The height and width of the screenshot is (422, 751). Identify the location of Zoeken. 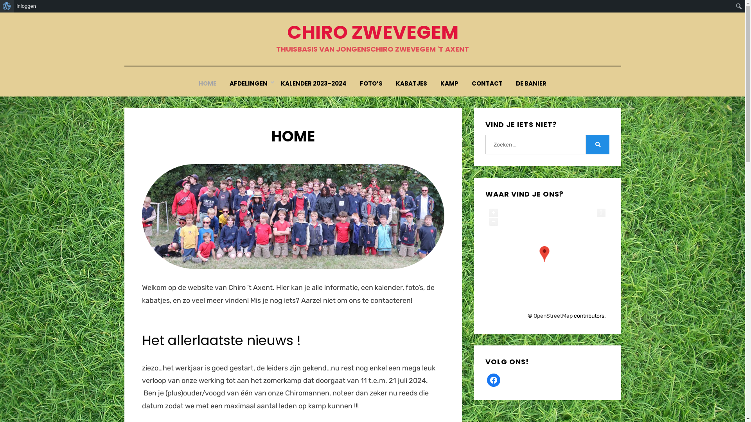
(598, 145).